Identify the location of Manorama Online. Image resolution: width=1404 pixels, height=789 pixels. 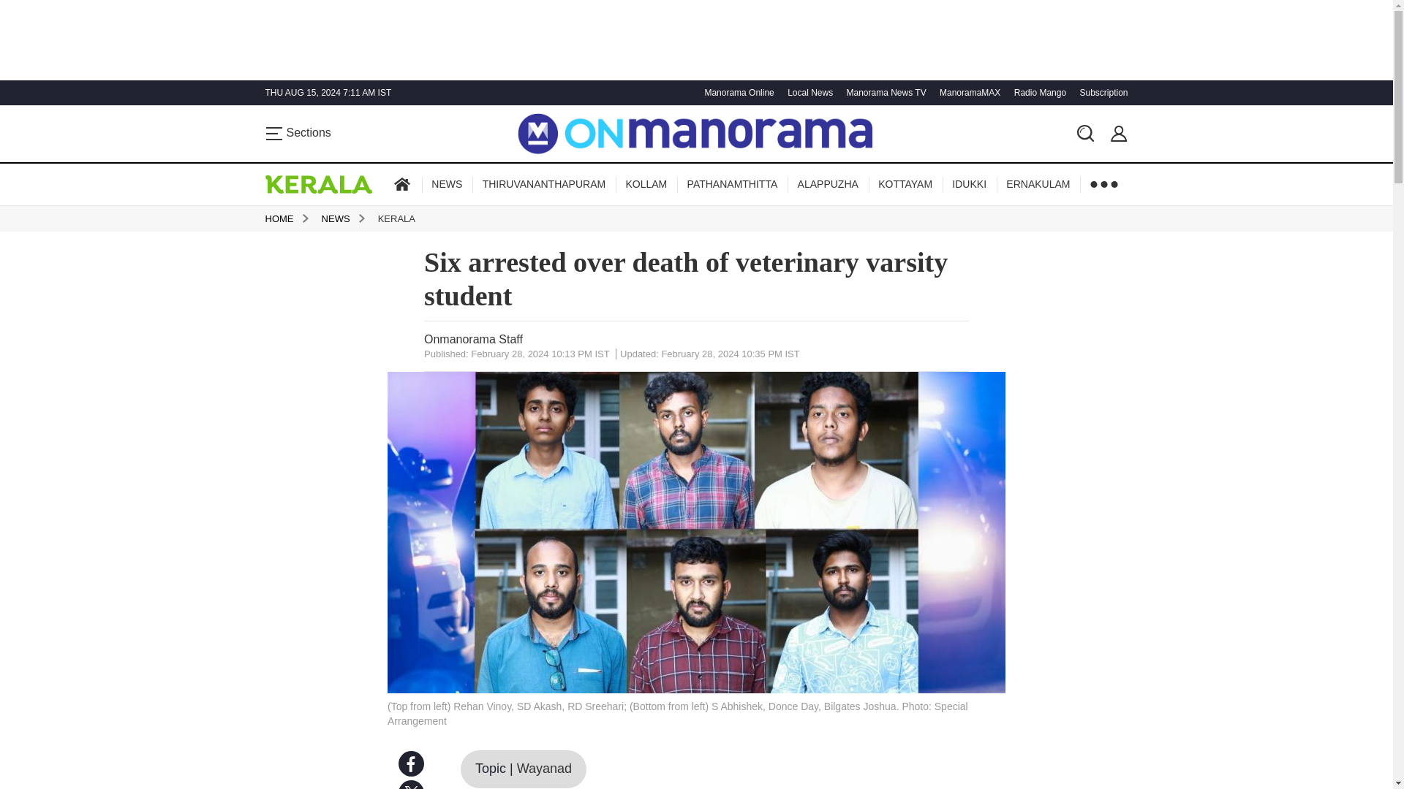
(737, 92).